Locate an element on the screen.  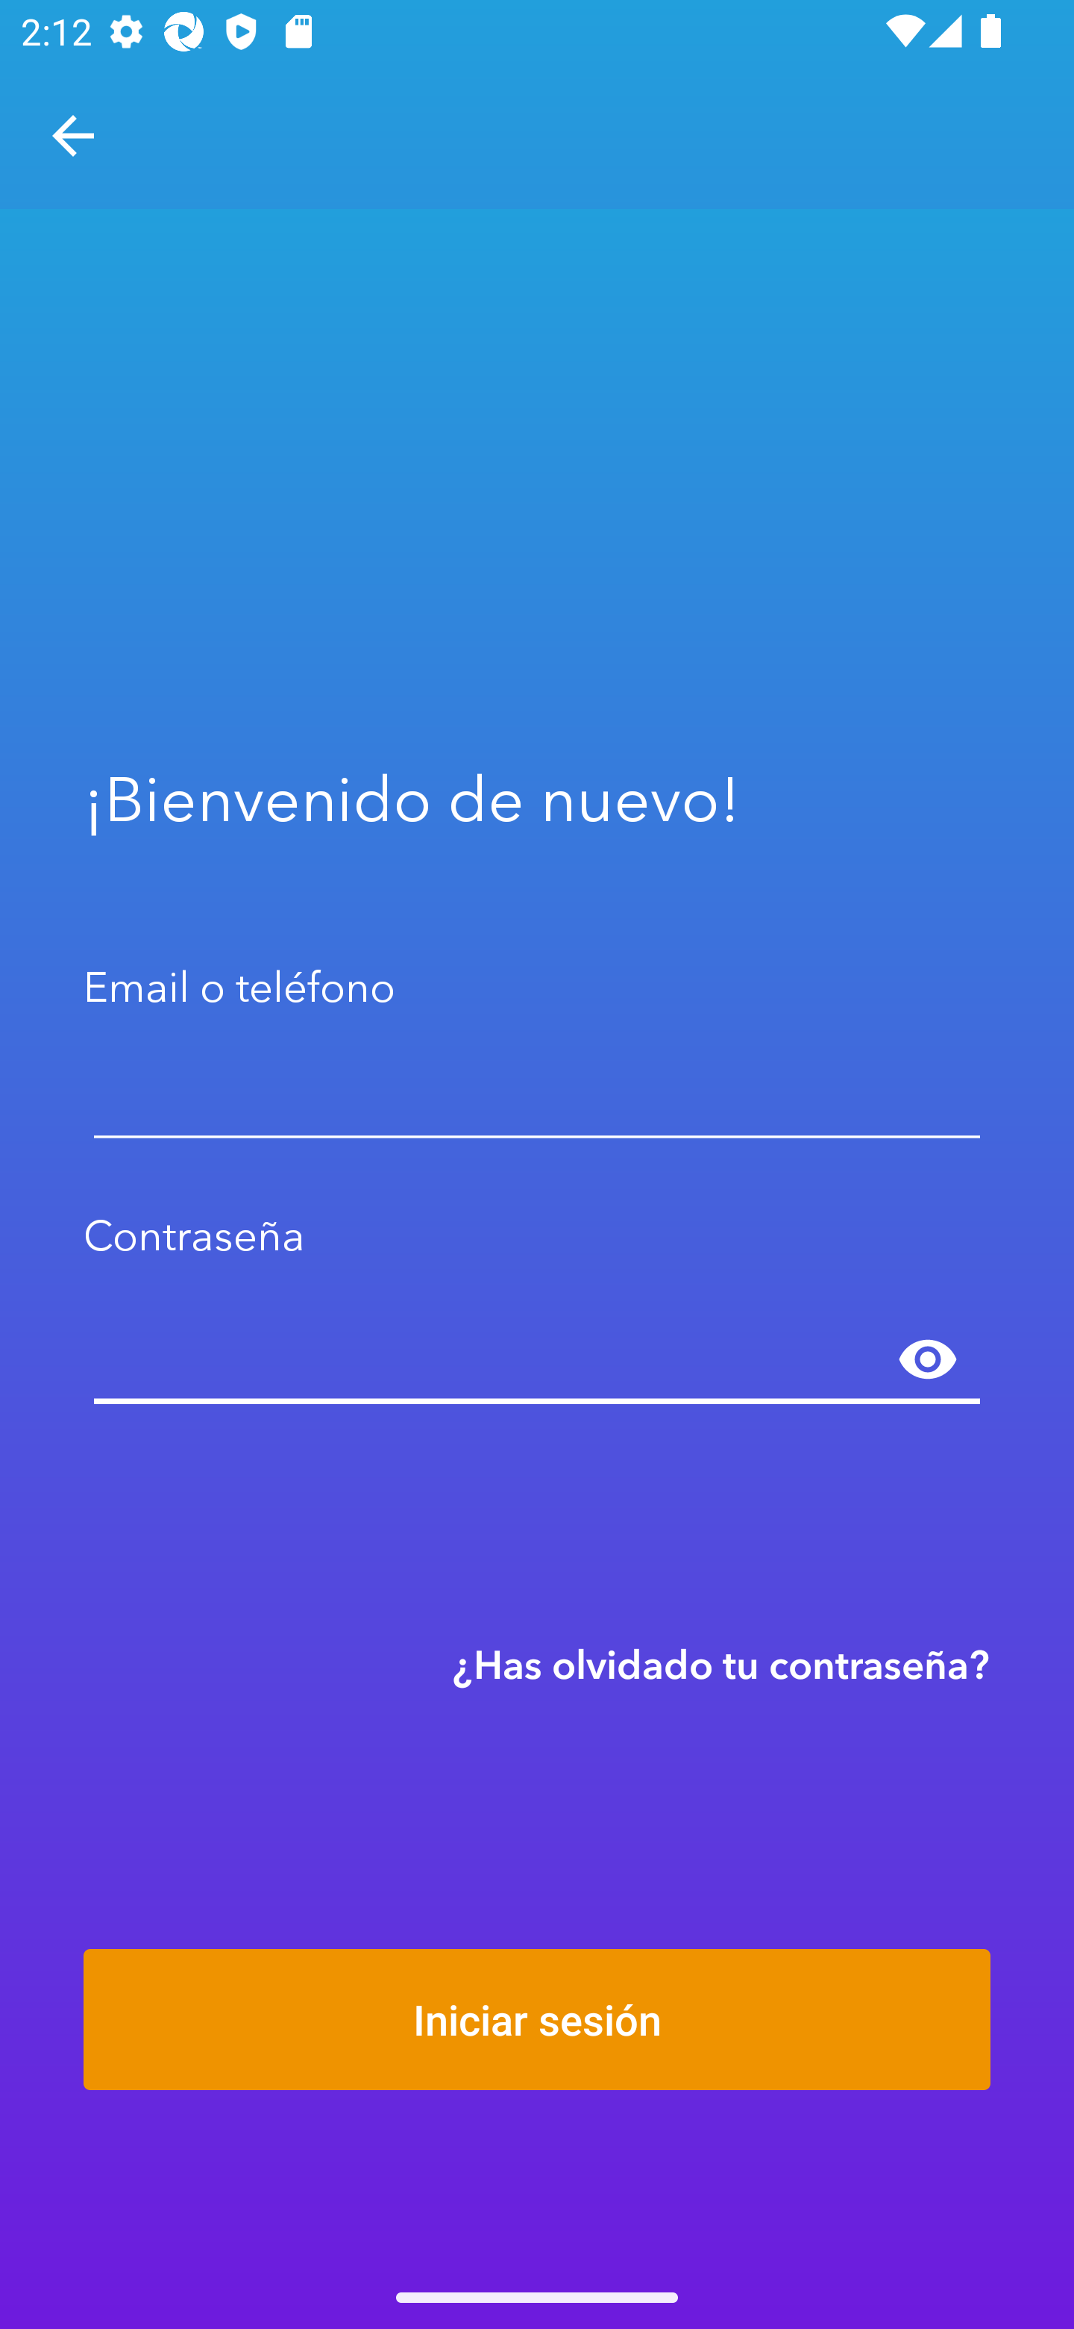
Iniciar sesión is located at coordinates (537, 2018).